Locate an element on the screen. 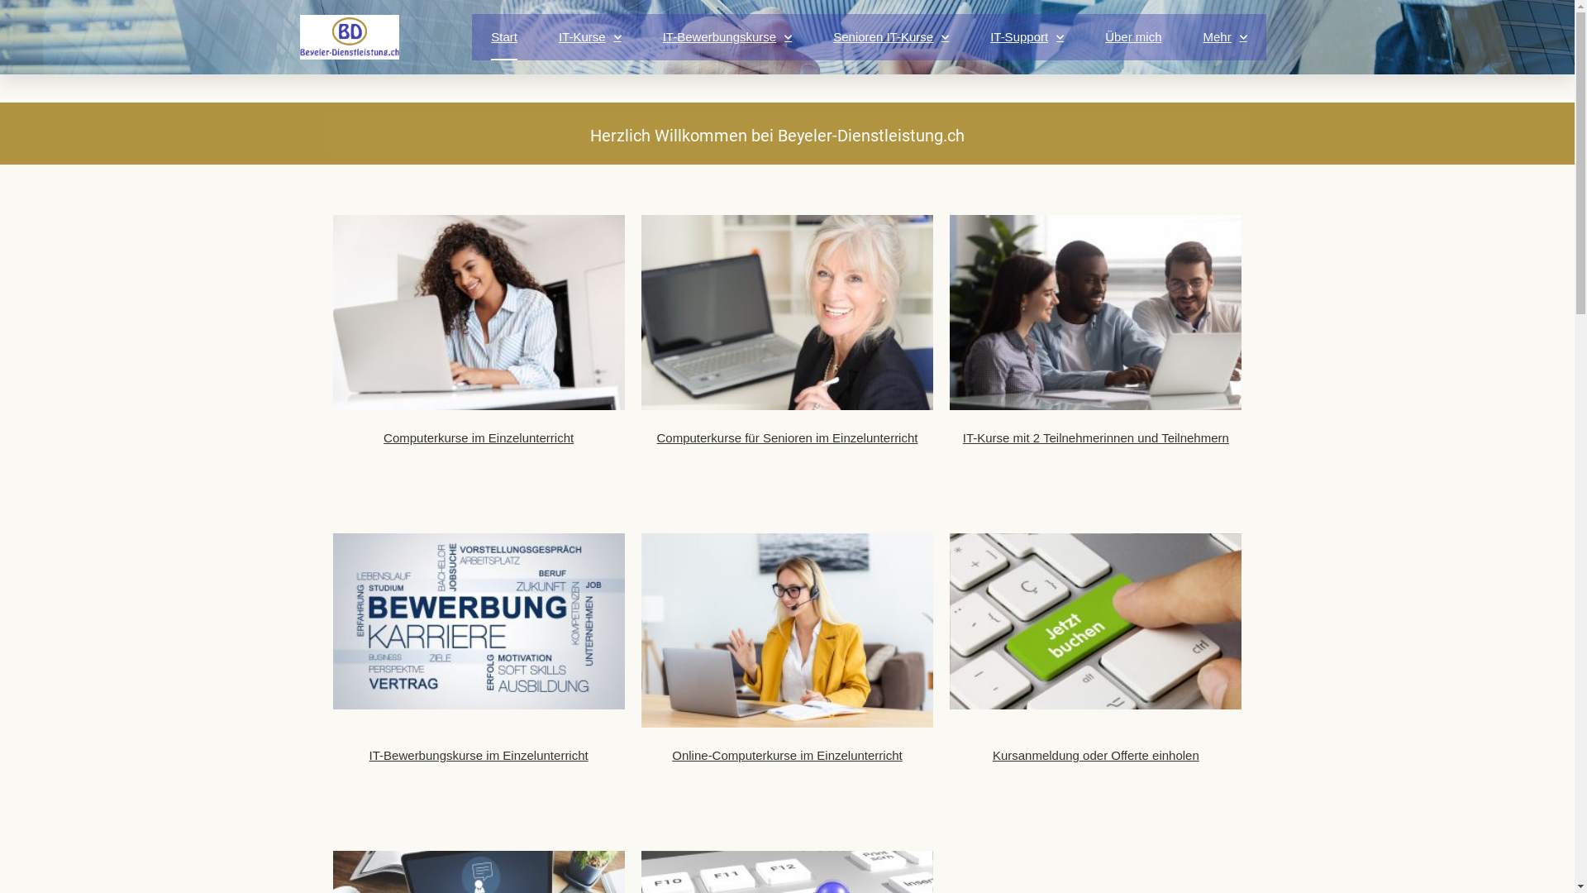  Computerkurse im Einzelunterricht is located at coordinates (479, 438).